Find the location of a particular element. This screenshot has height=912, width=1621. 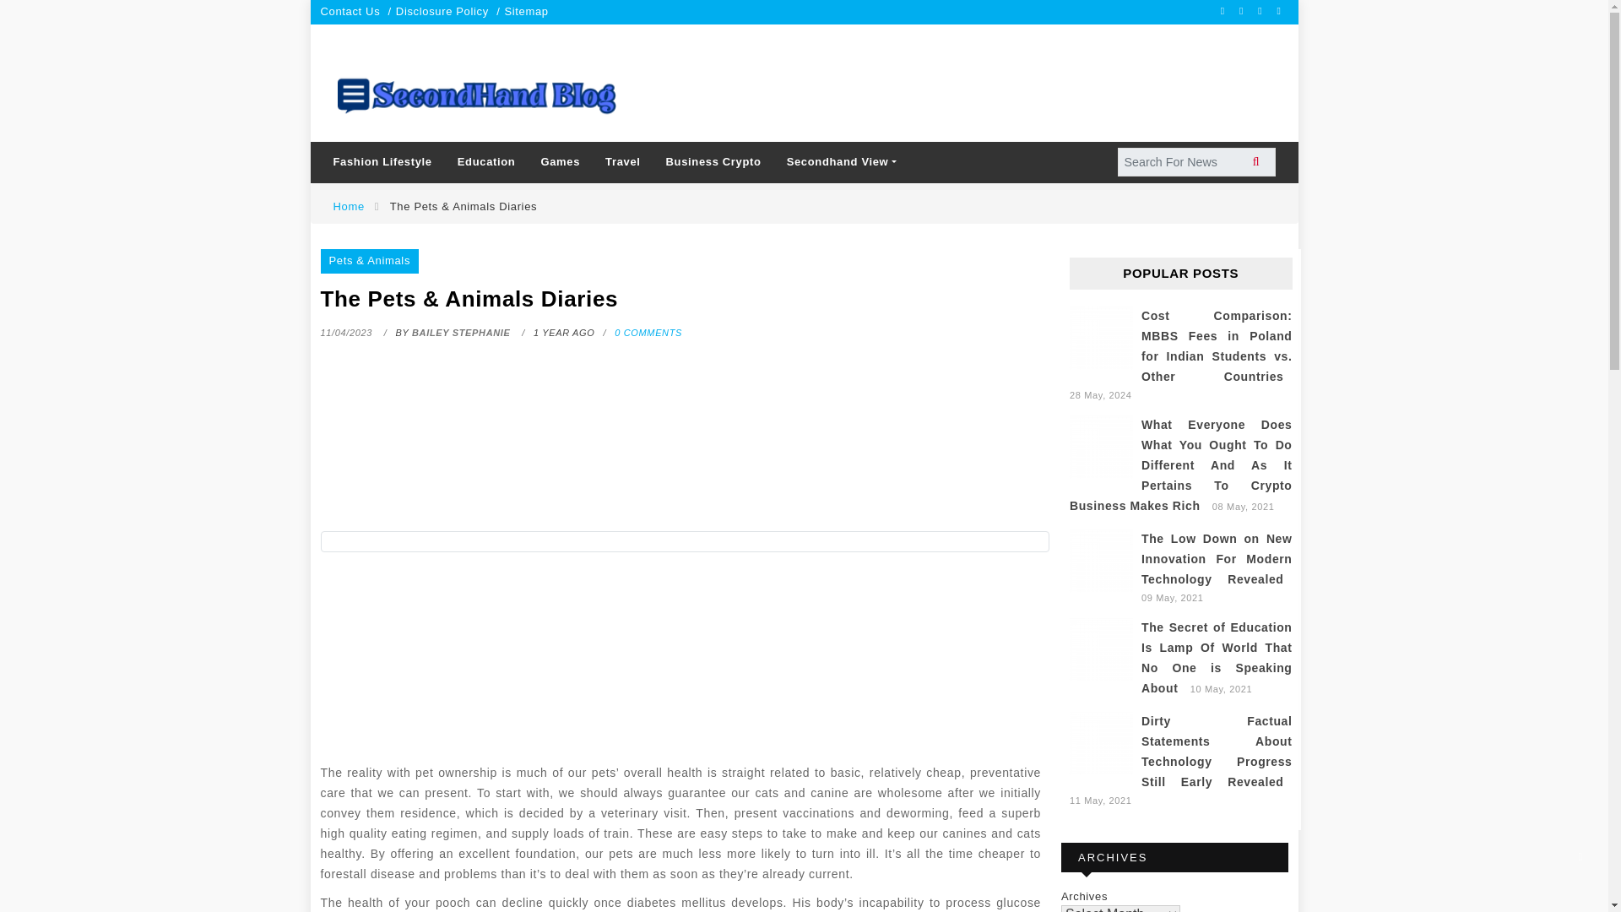

Home is located at coordinates (348, 206).